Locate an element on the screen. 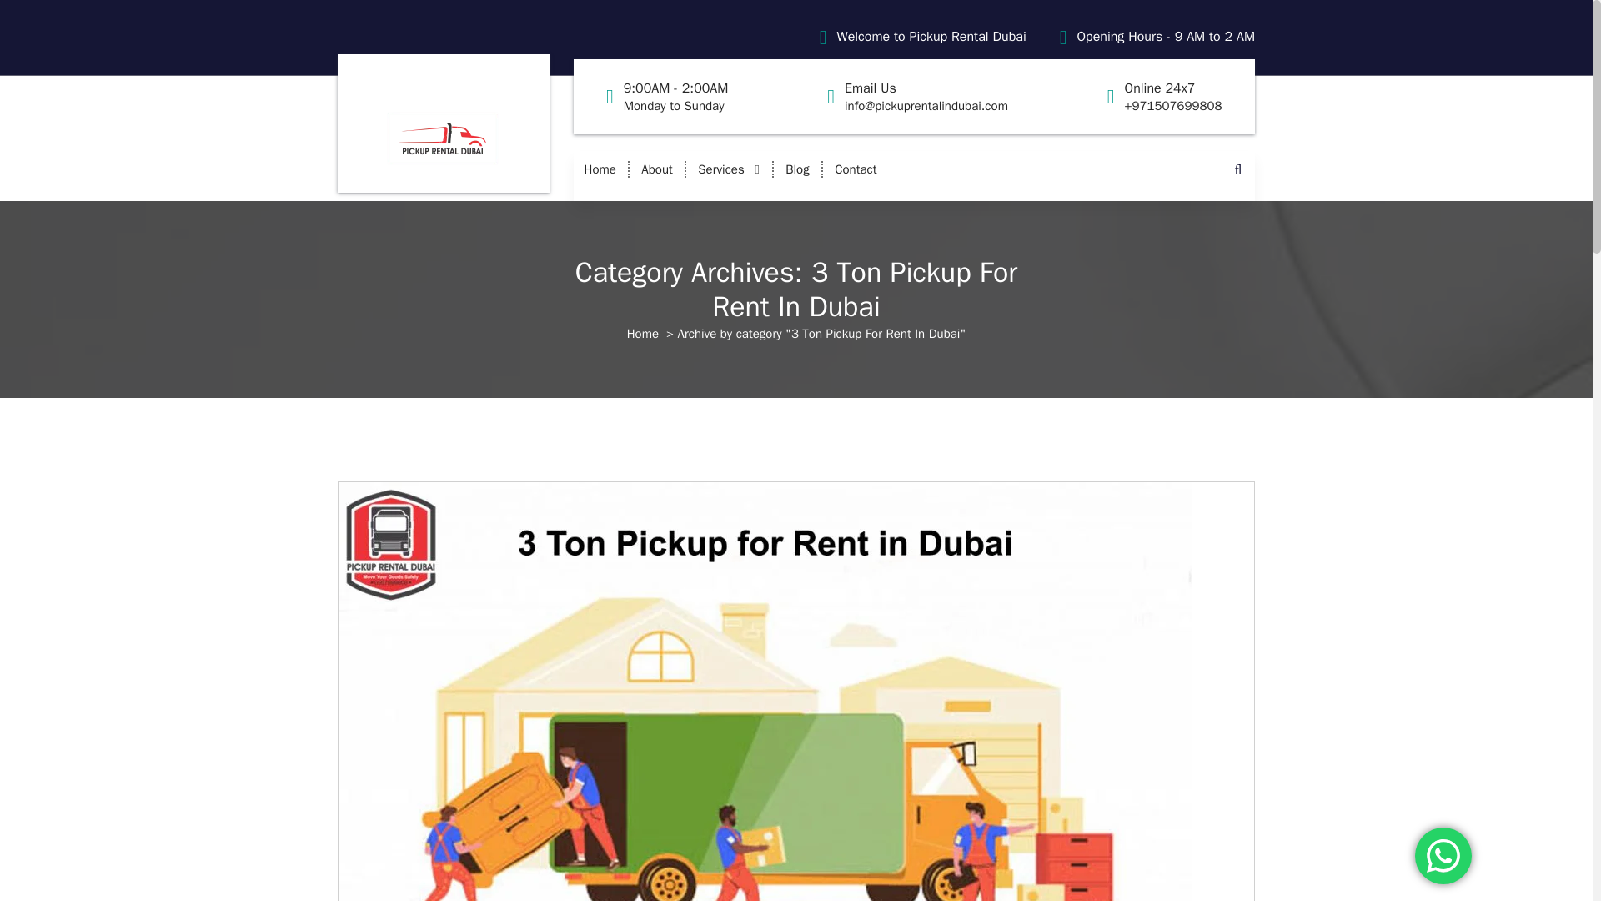 This screenshot has height=901, width=1601. Services is located at coordinates (729, 169).